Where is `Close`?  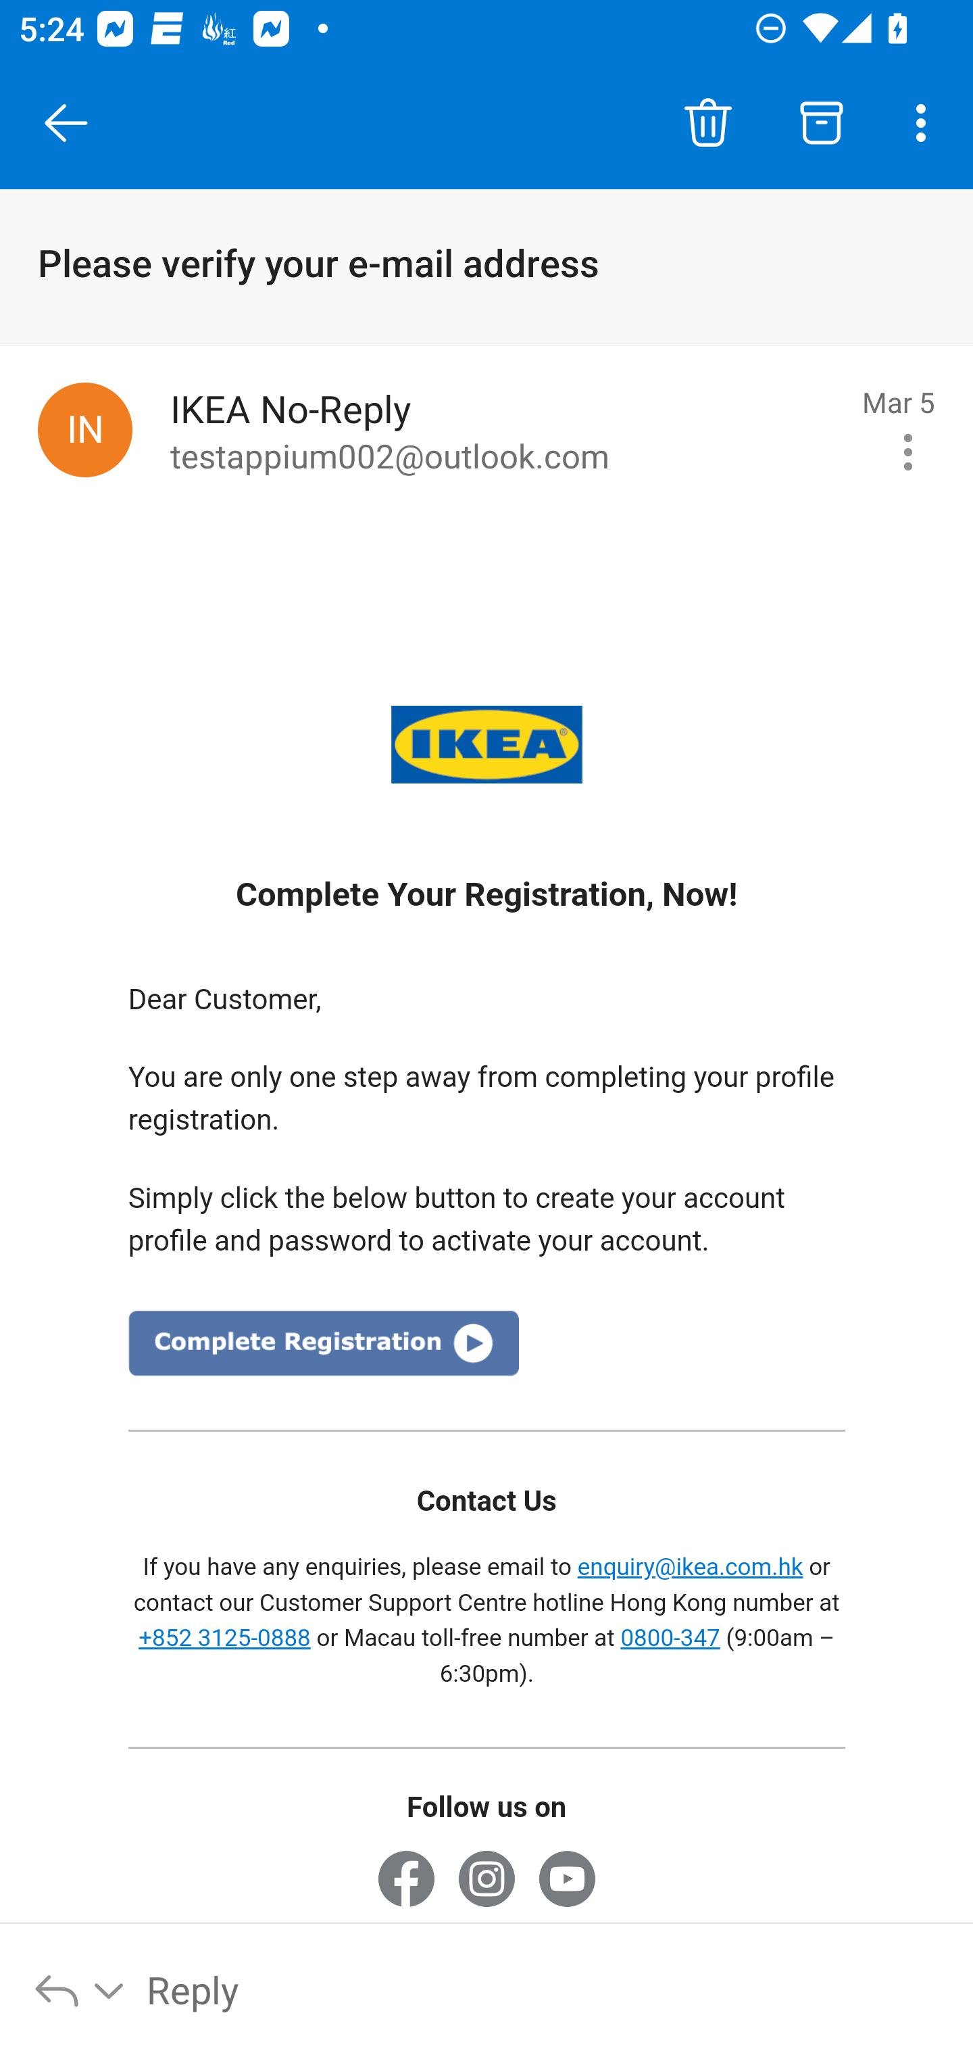
Close is located at coordinates (66, 123).